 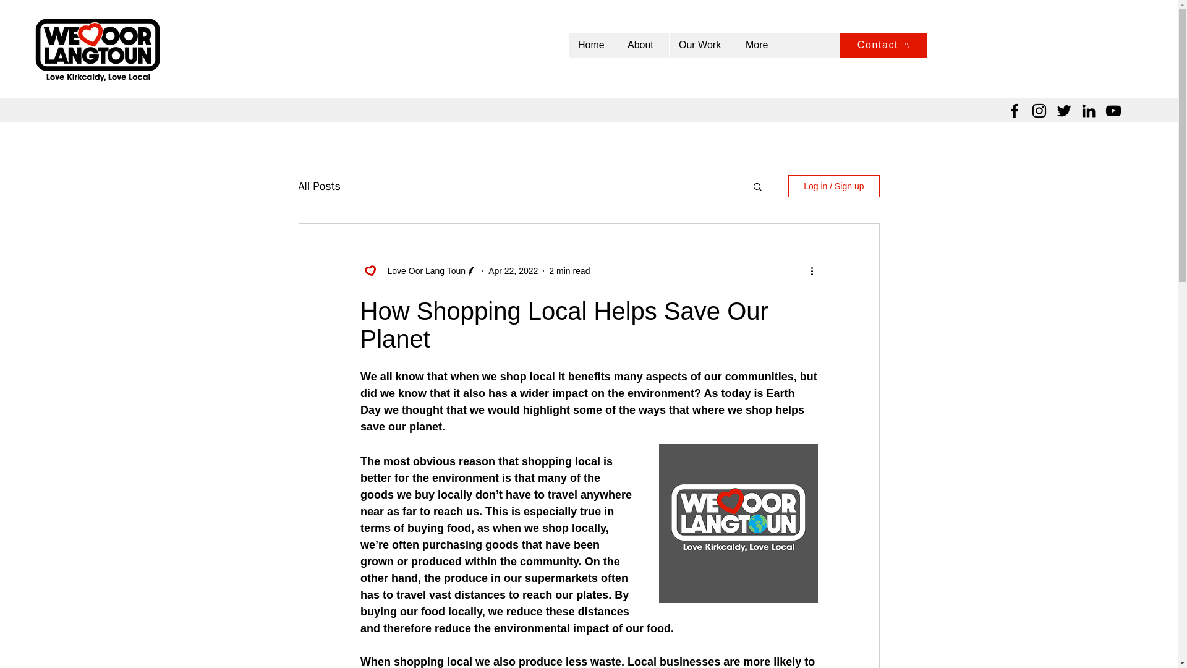 I want to click on All Posts, so click(x=318, y=186).